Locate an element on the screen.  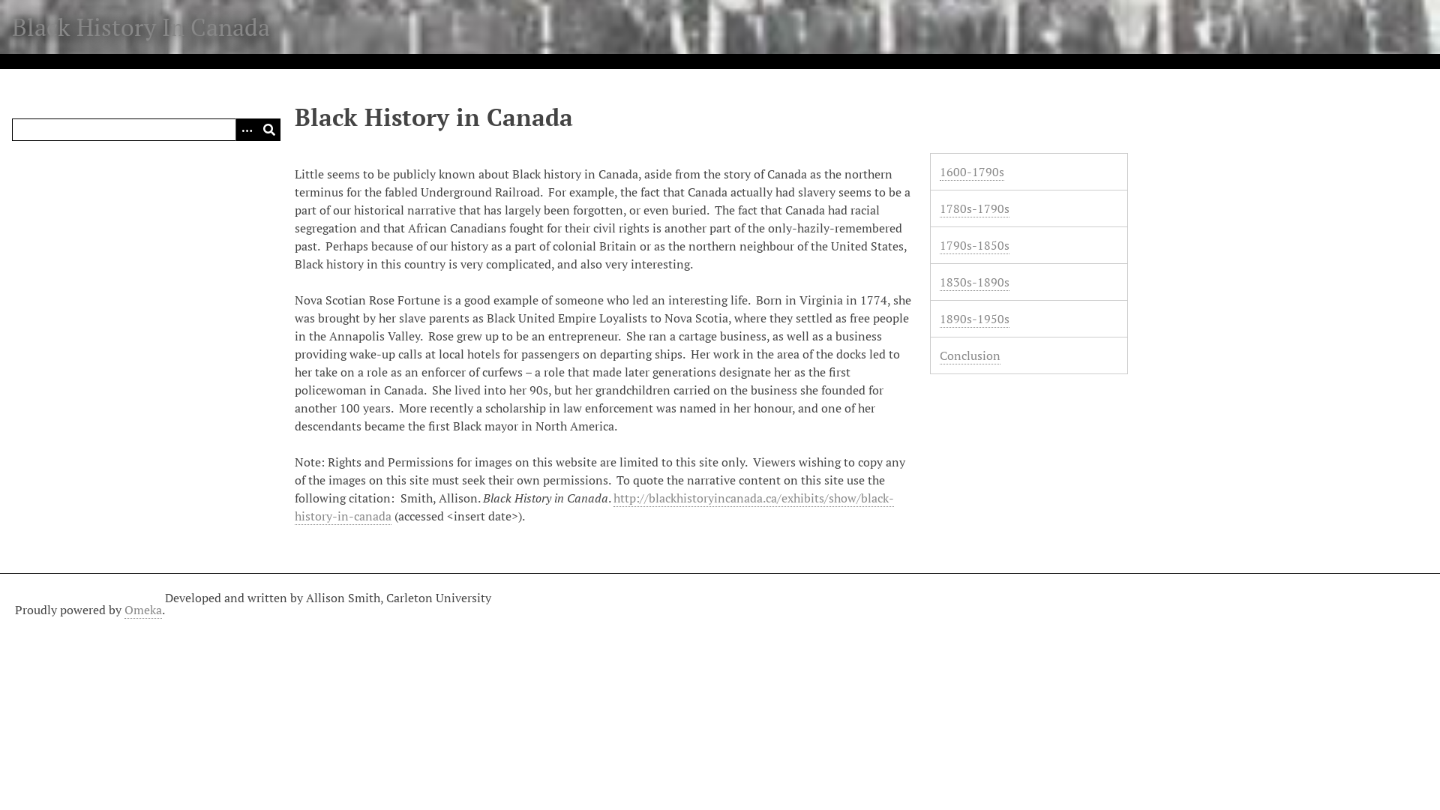
Submit is located at coordinates (269, 130).